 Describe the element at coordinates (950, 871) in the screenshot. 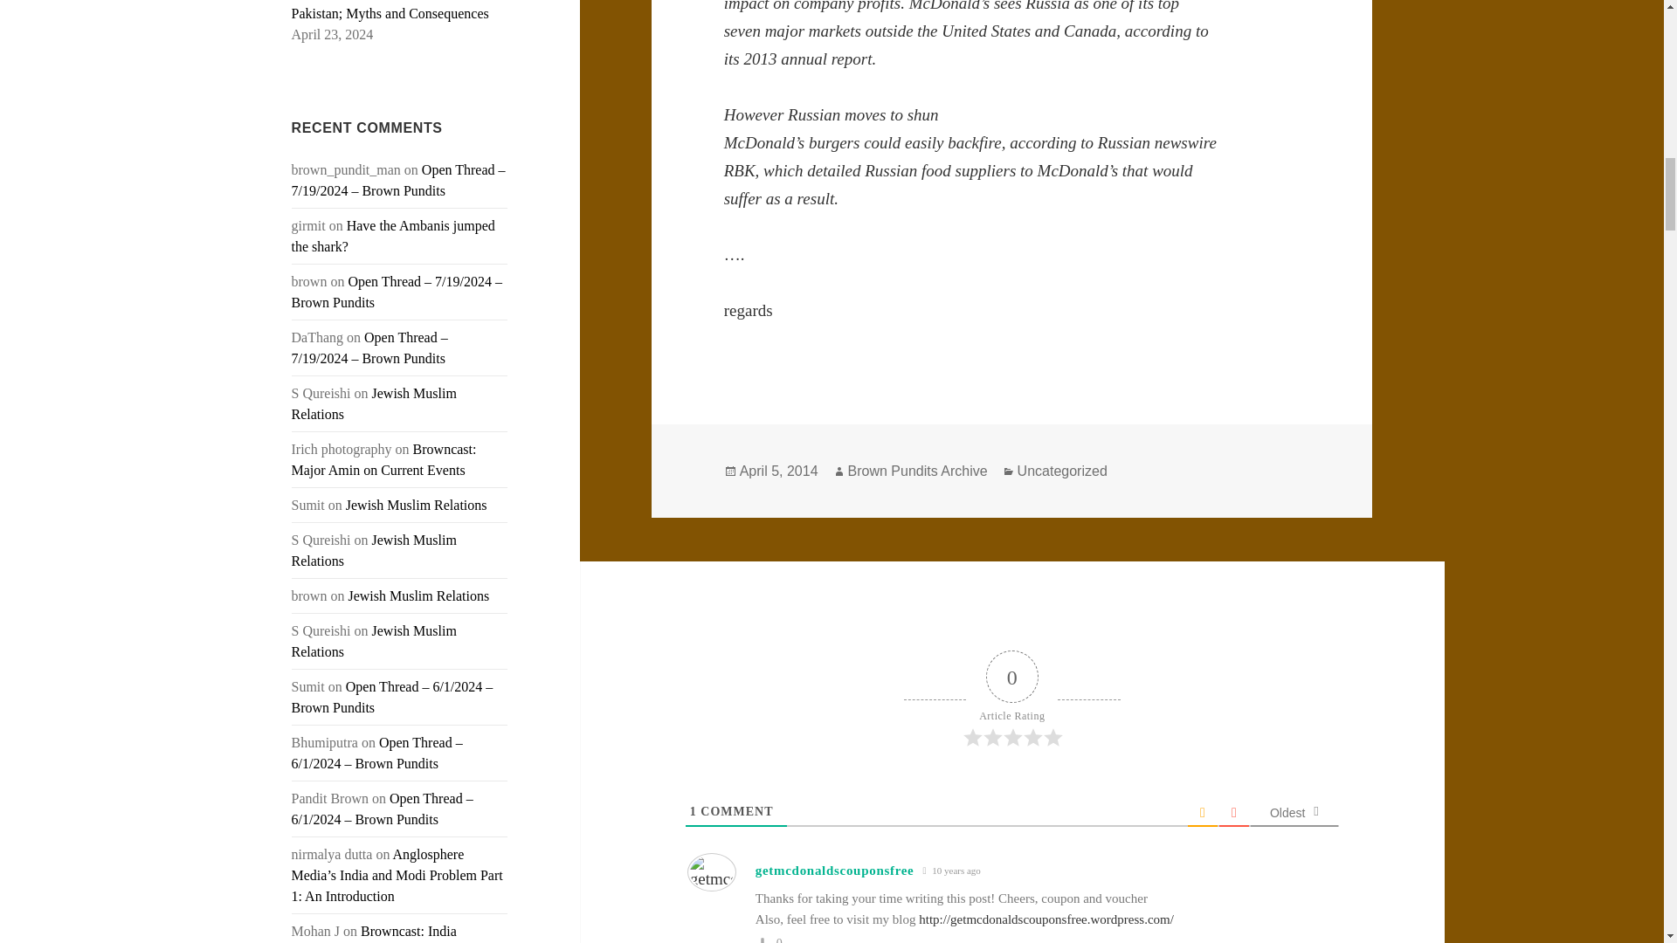

I see `May 25, 2014 7:55 am` at that location.